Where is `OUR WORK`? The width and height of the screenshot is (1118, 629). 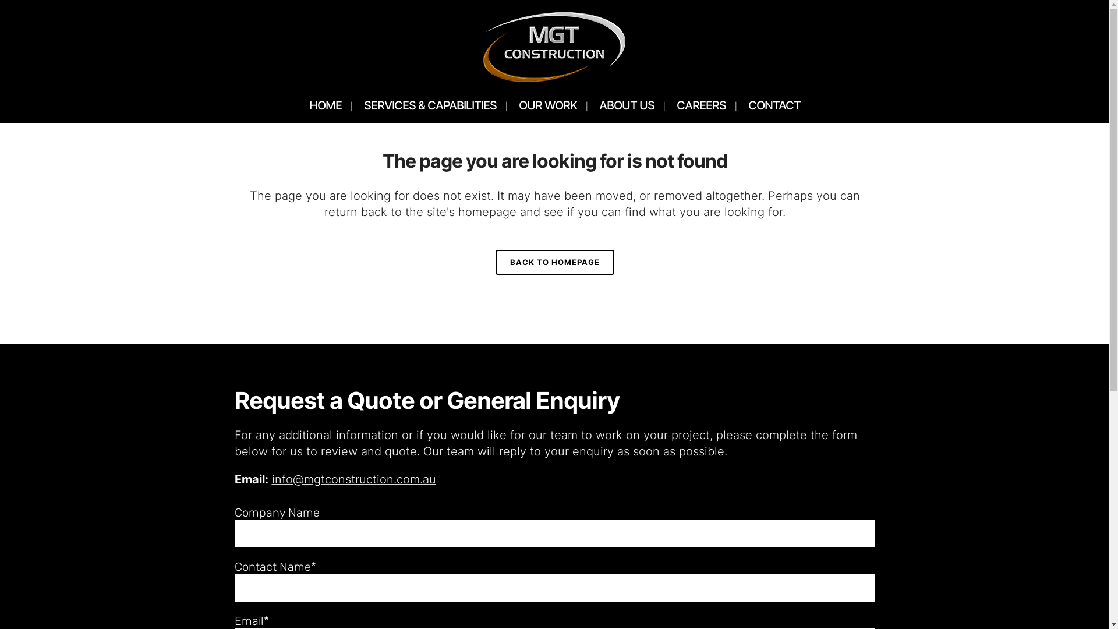
OUR WORK is located at coordinates (548, 105).